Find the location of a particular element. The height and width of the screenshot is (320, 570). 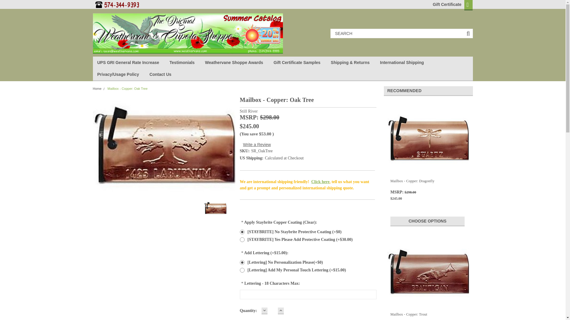

Mailbox - Copper: Dragonfly is located at coordinates (428, 138).